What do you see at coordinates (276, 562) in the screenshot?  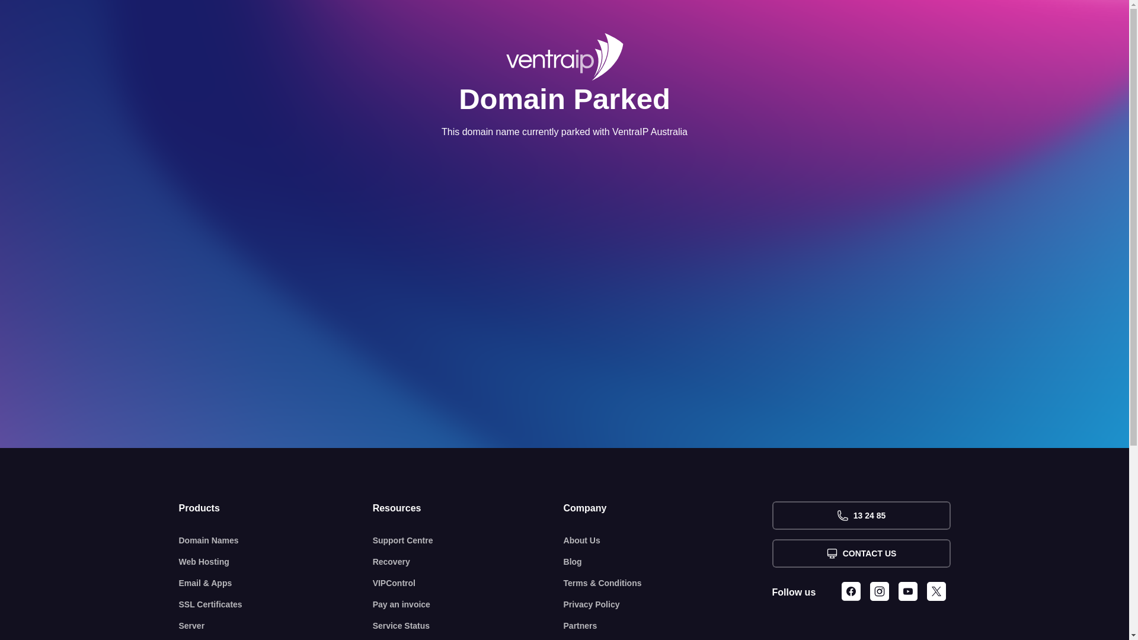 I see `Web Hosting` at bounding box center [276, 562].